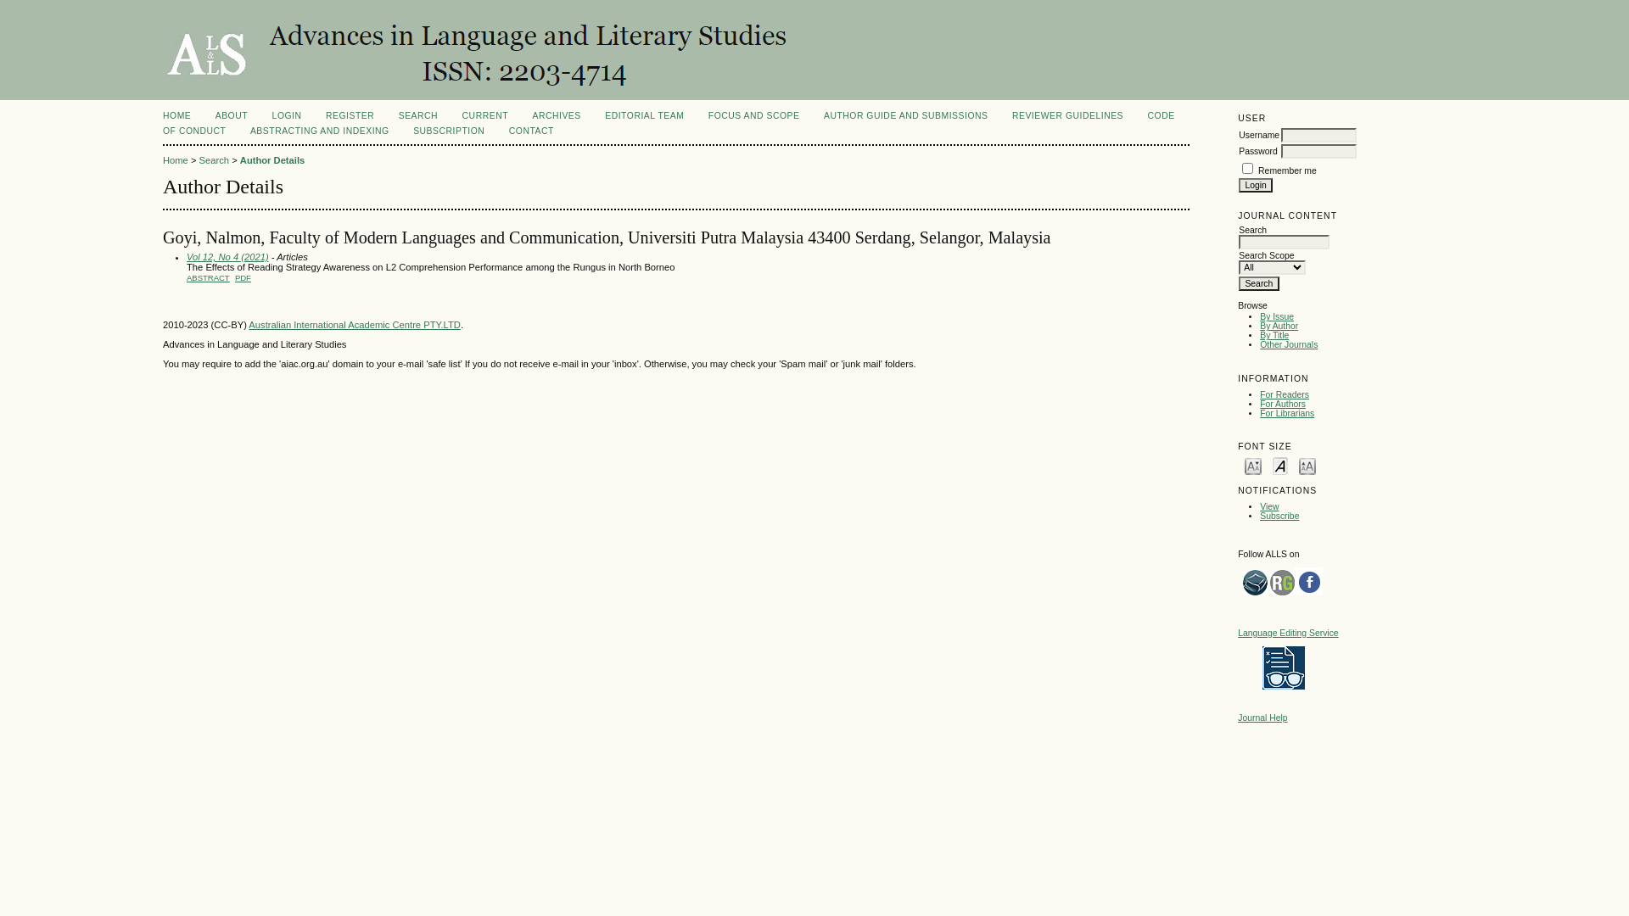 Image resolution: width=1629 pixels, height=916 pixels. What do you see at coordinates (1288, 633) in the screenshot?
I see `Language Editing Service` at bounding box center [1288, 633].